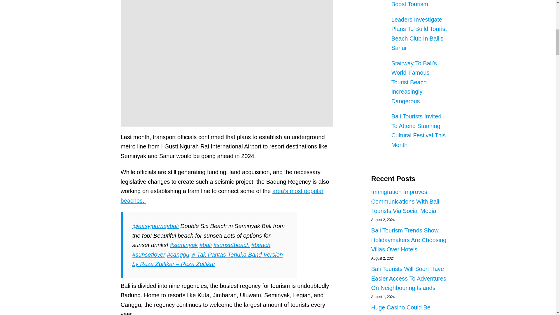 This screenshot has height=315, width=560. I want to click on canggu, so click(178, 254).